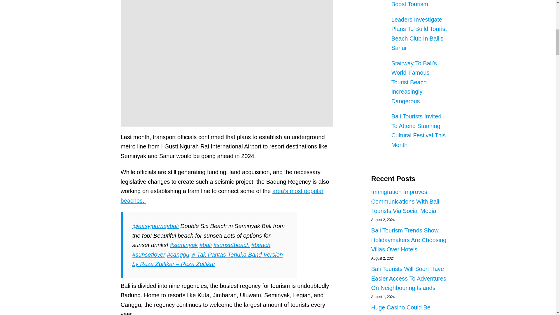 This screenshot has height=315, width=560. I want to click on canggu, so click(178, 254).